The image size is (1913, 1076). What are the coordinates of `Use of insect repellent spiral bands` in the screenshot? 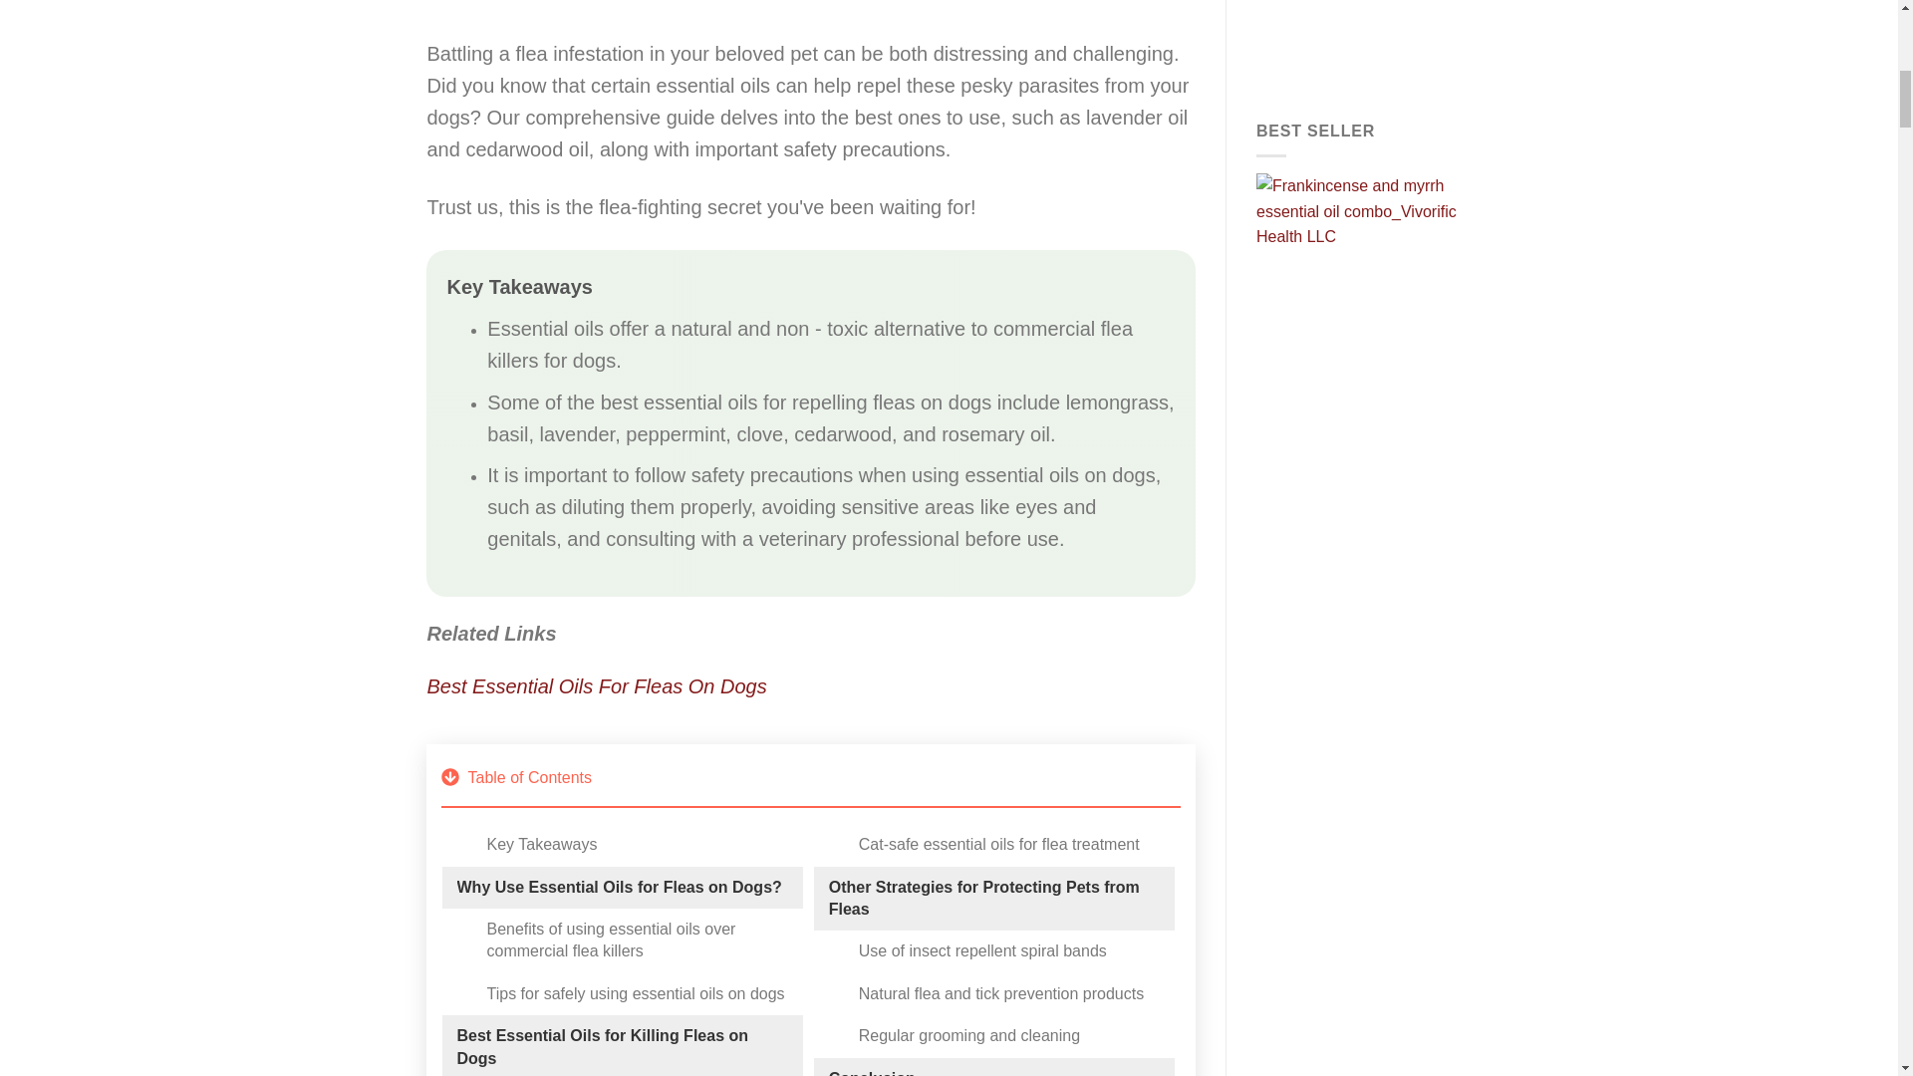 It's located at (982, 950).